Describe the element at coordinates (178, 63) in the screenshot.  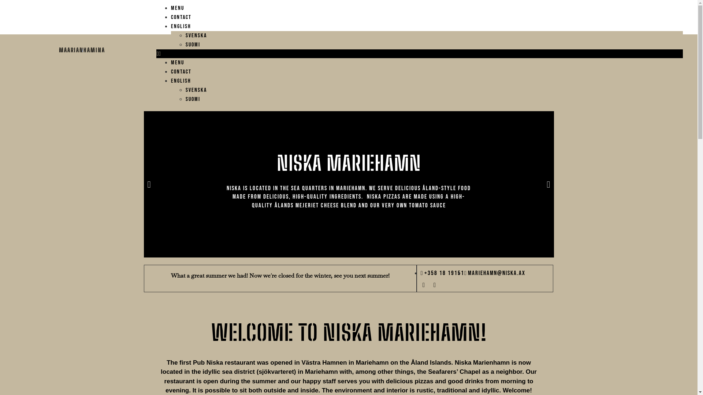
I see `MENU` at that location.